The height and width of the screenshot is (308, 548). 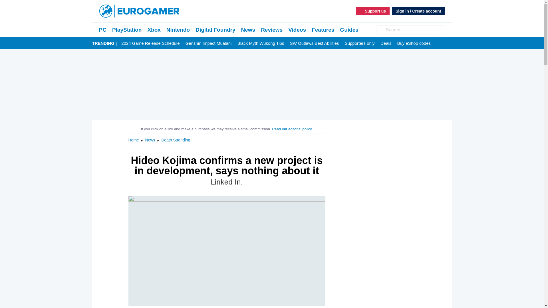 What do you see at coordinates (150, 43) in the screenshot?
I see `2024 Game Release Schedule` at bounding box center [150, 43].